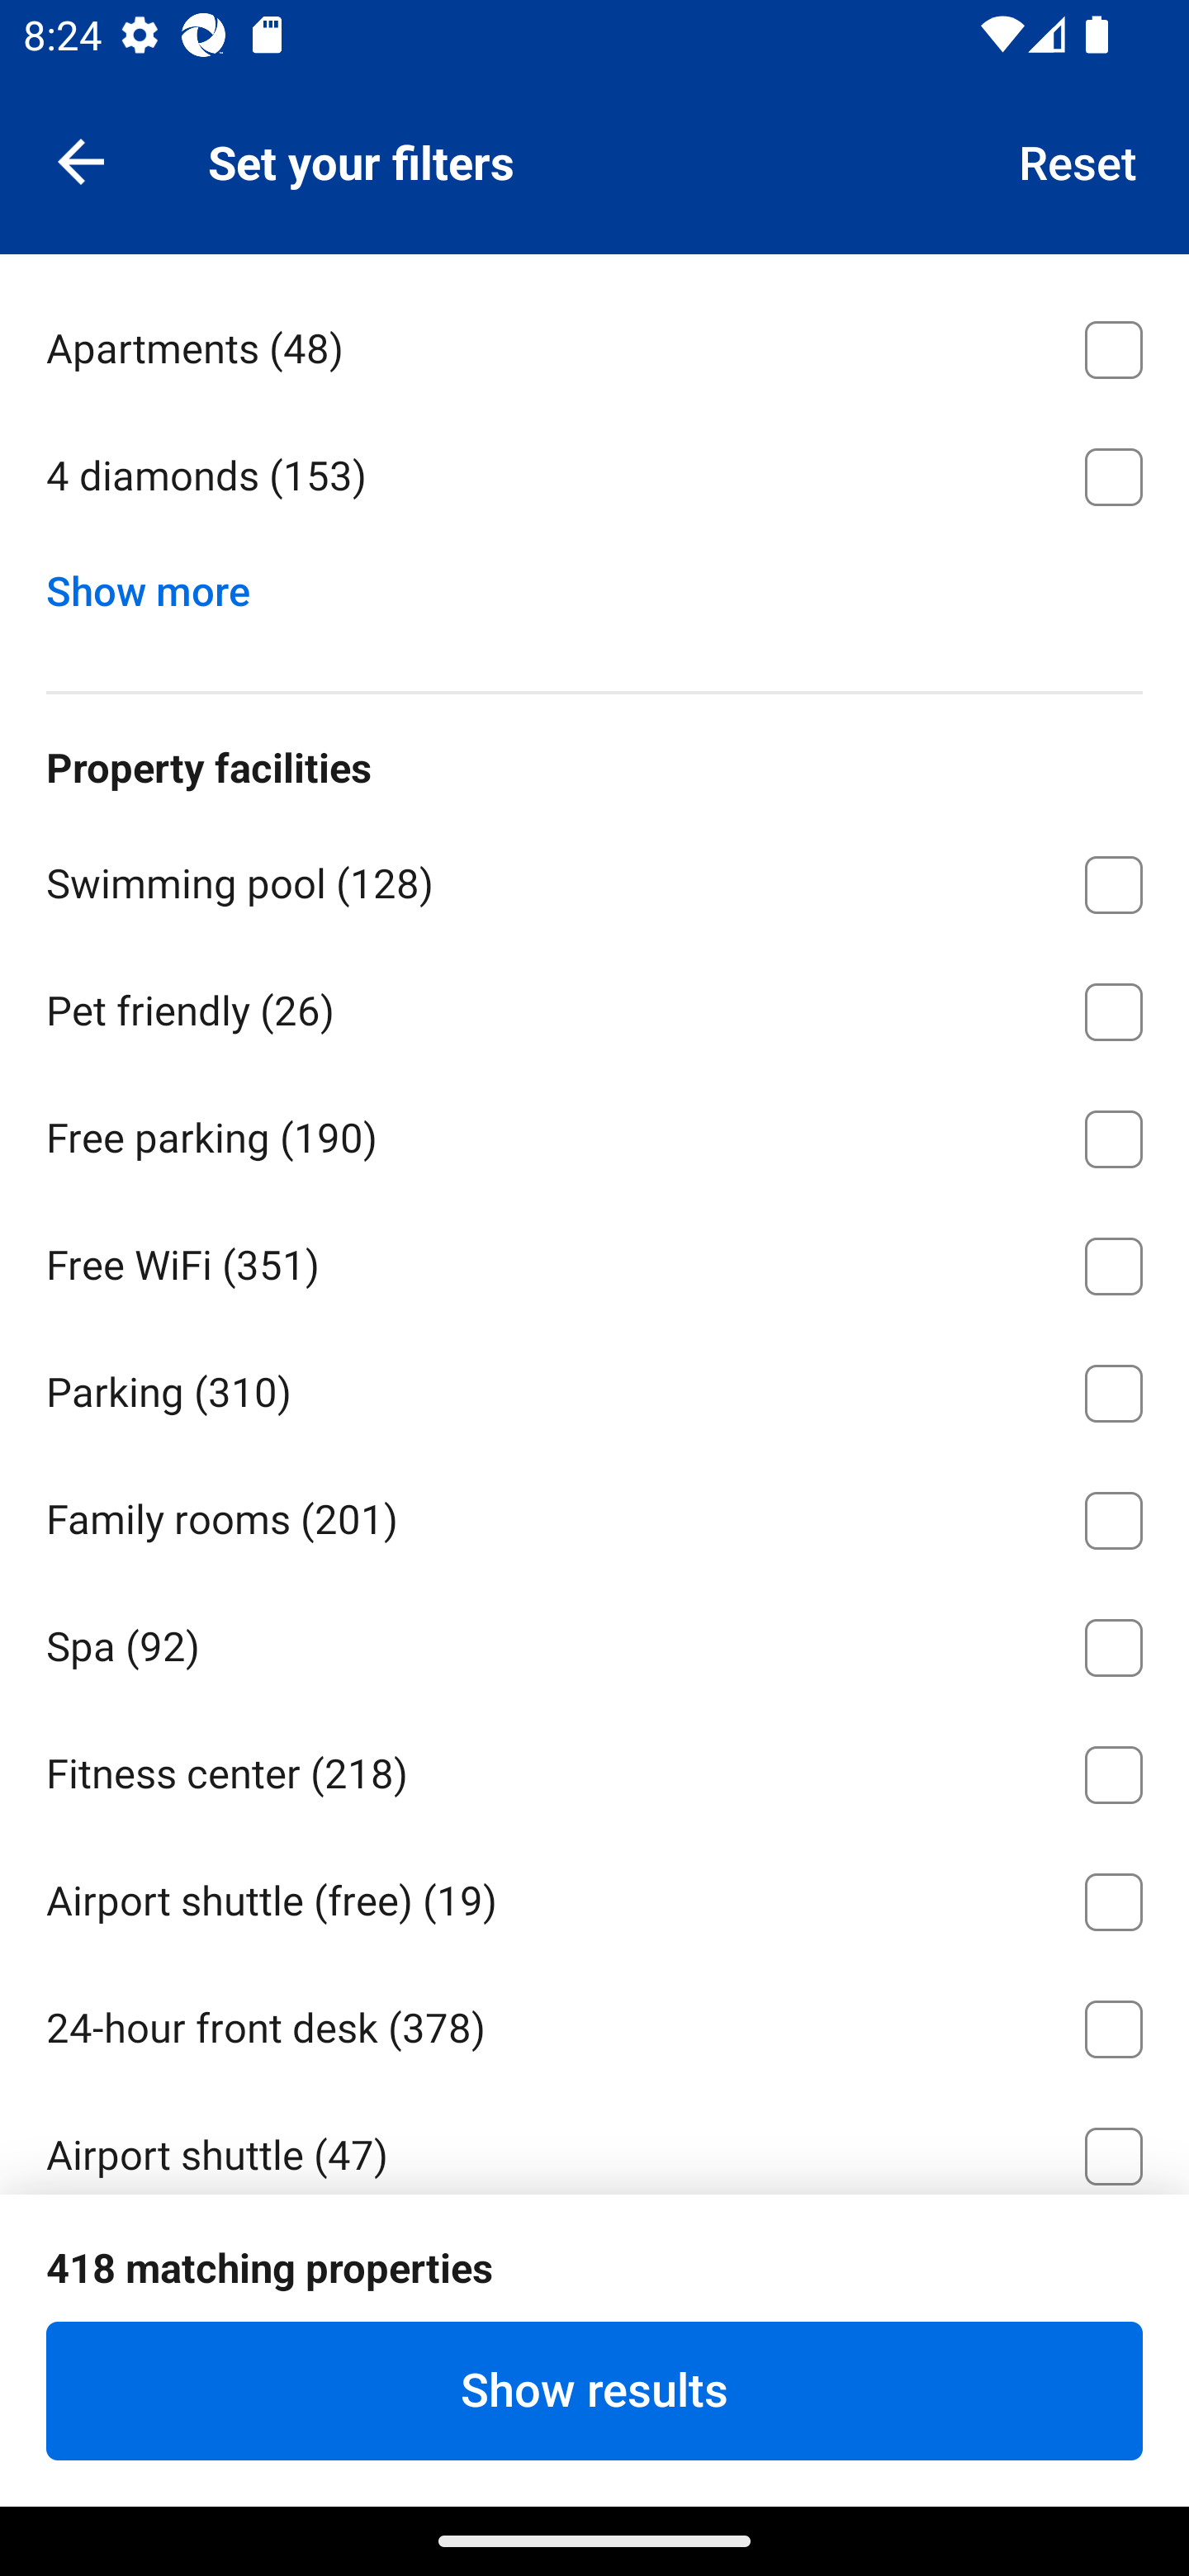 Image resolution: width=1189 pixels, height=2576 pixels. I want to click on Navigate up, so click(81, 160).